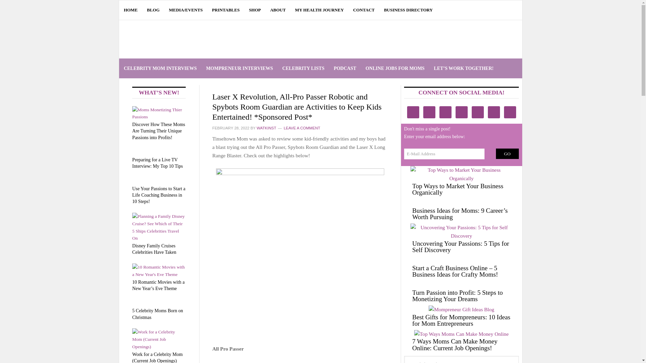 This screenshot has width=646, height=363. Describe the element at coordinates (192, 39) in the screenshot. I see `TINSELTOWN MOM` at that location.